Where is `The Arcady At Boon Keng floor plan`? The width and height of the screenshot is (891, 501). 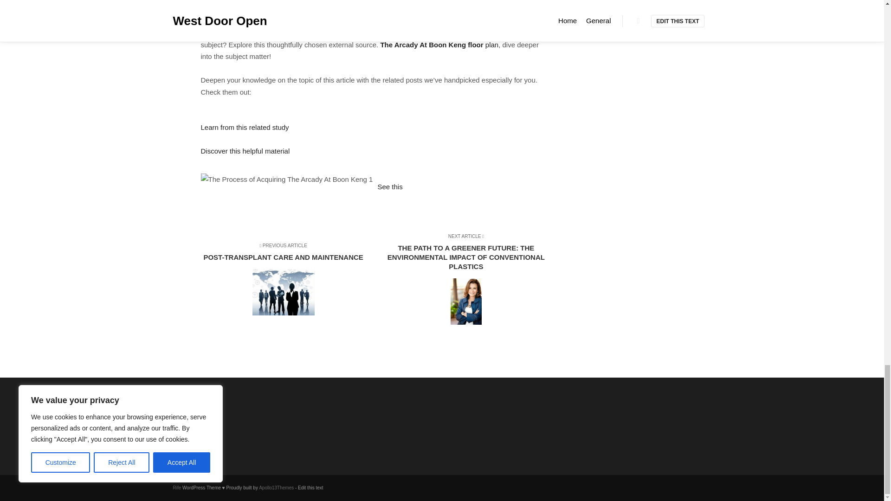
The Arcady At Boon Keng floor plan is located at coordinates (287, 280).